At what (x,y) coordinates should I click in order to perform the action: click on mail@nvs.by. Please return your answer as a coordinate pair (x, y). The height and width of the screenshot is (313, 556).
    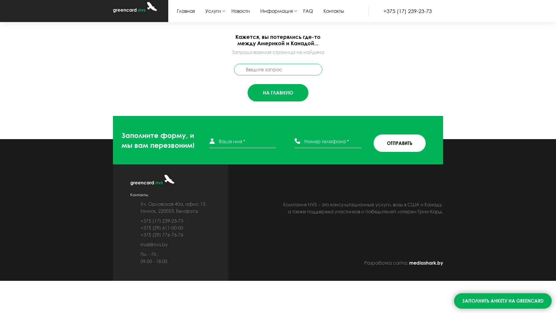
    Looking at the image, I should click on (174, 246).